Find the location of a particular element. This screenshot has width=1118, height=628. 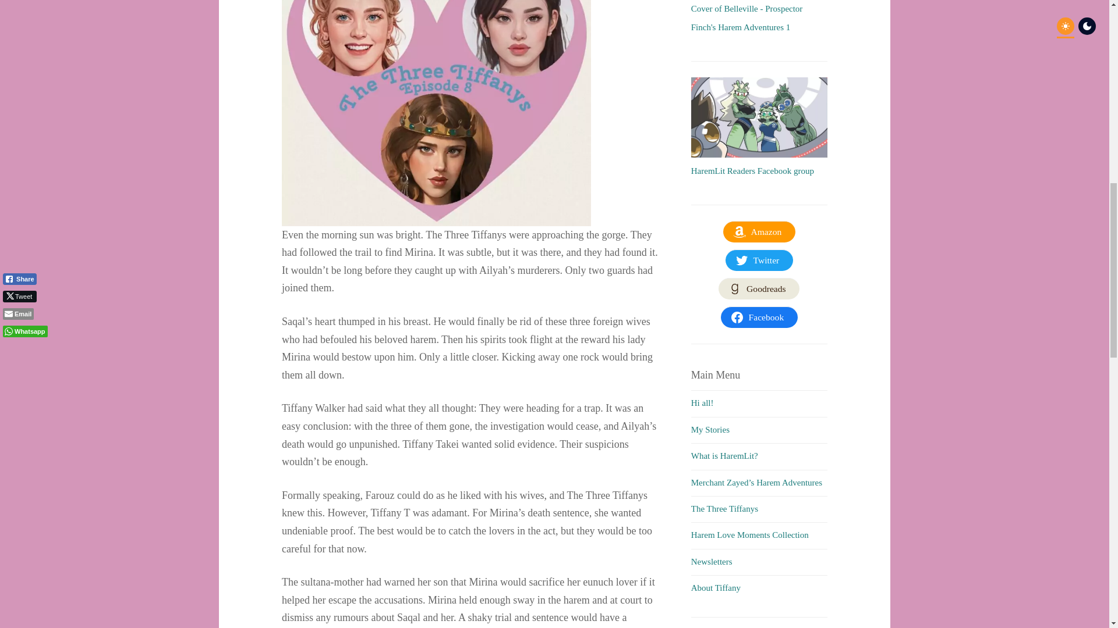

The Three Tiffanys is located at coordinates (724, 509).